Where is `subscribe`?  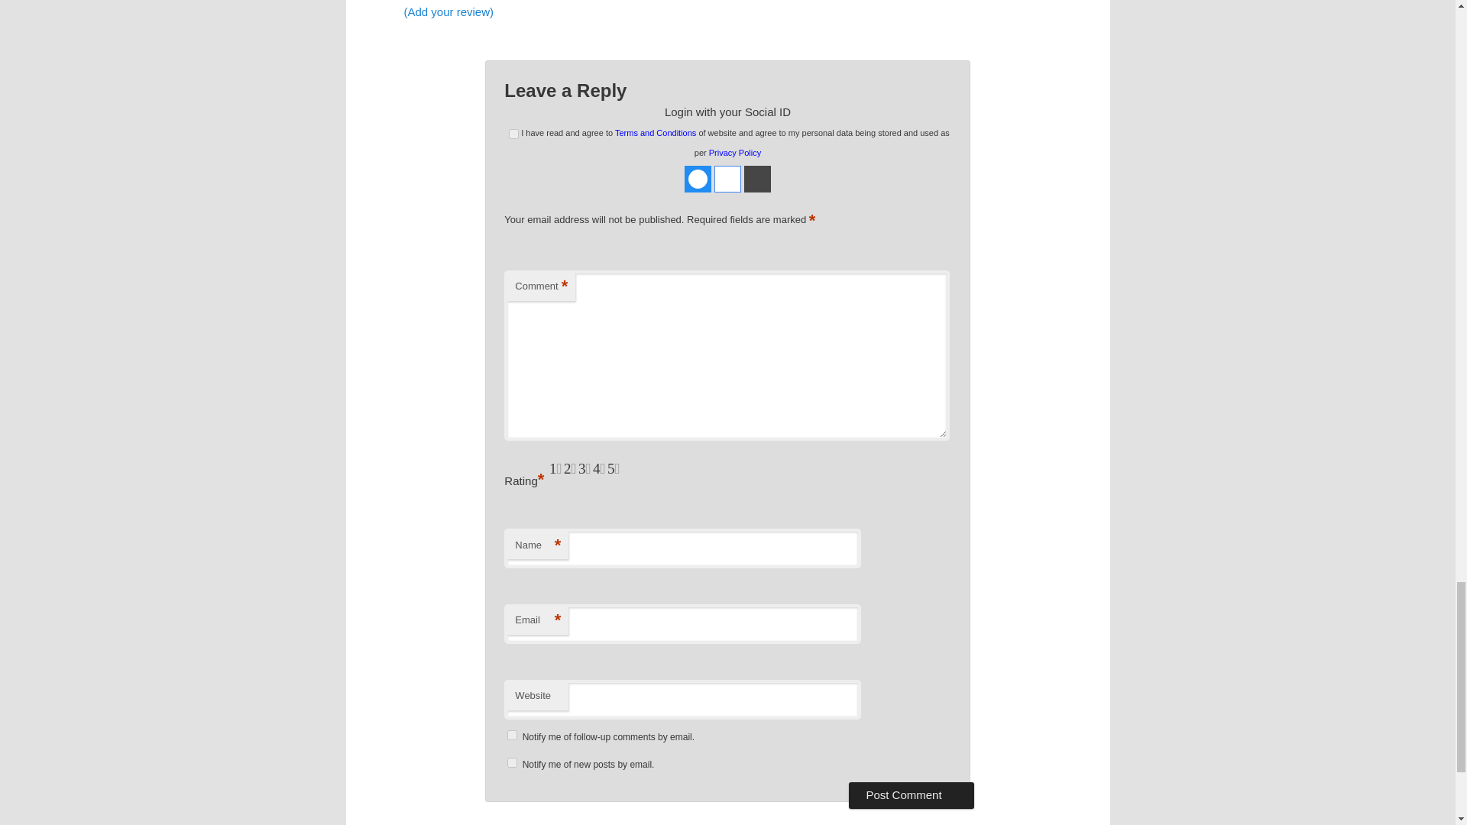 subscribe is located at coordinates (512, 762).